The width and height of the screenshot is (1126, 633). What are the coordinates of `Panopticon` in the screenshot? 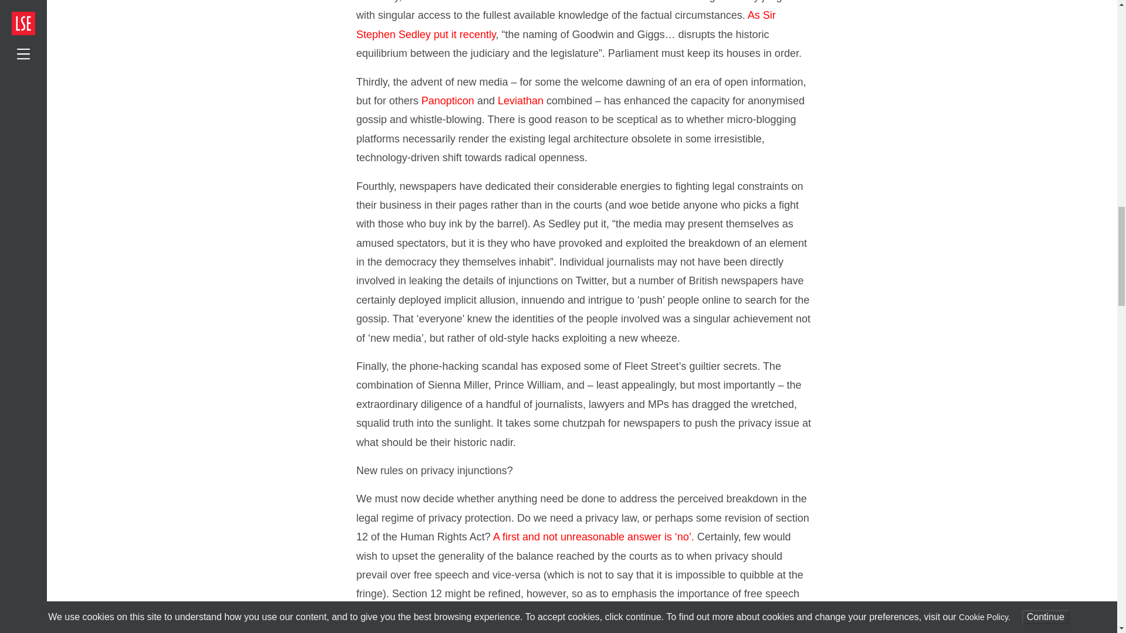 It's located at (447, 101).